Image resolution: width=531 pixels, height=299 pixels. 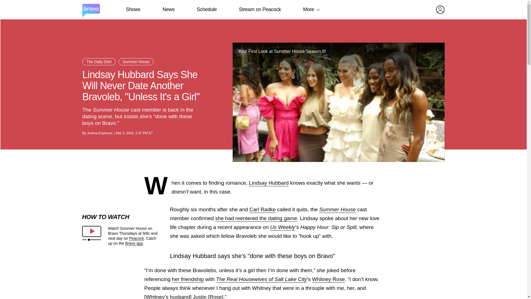 What do you see at coordinates (188, 279) in the screenshot?
I see `her friendship` at bounding box center [188, 279].